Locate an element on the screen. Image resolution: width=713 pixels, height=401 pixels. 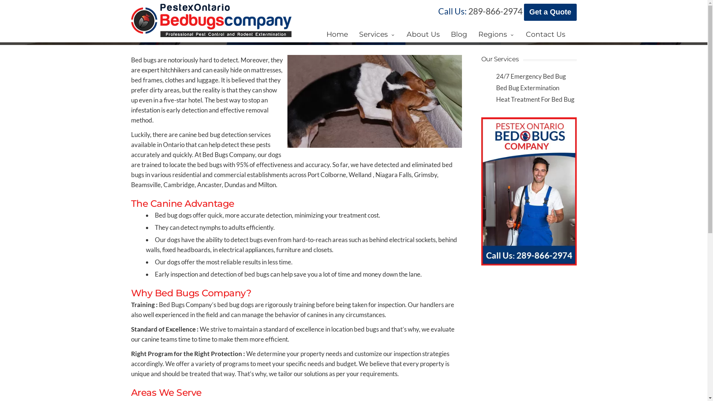
Bed Bug Extermination is located at coordinates (528, 88).